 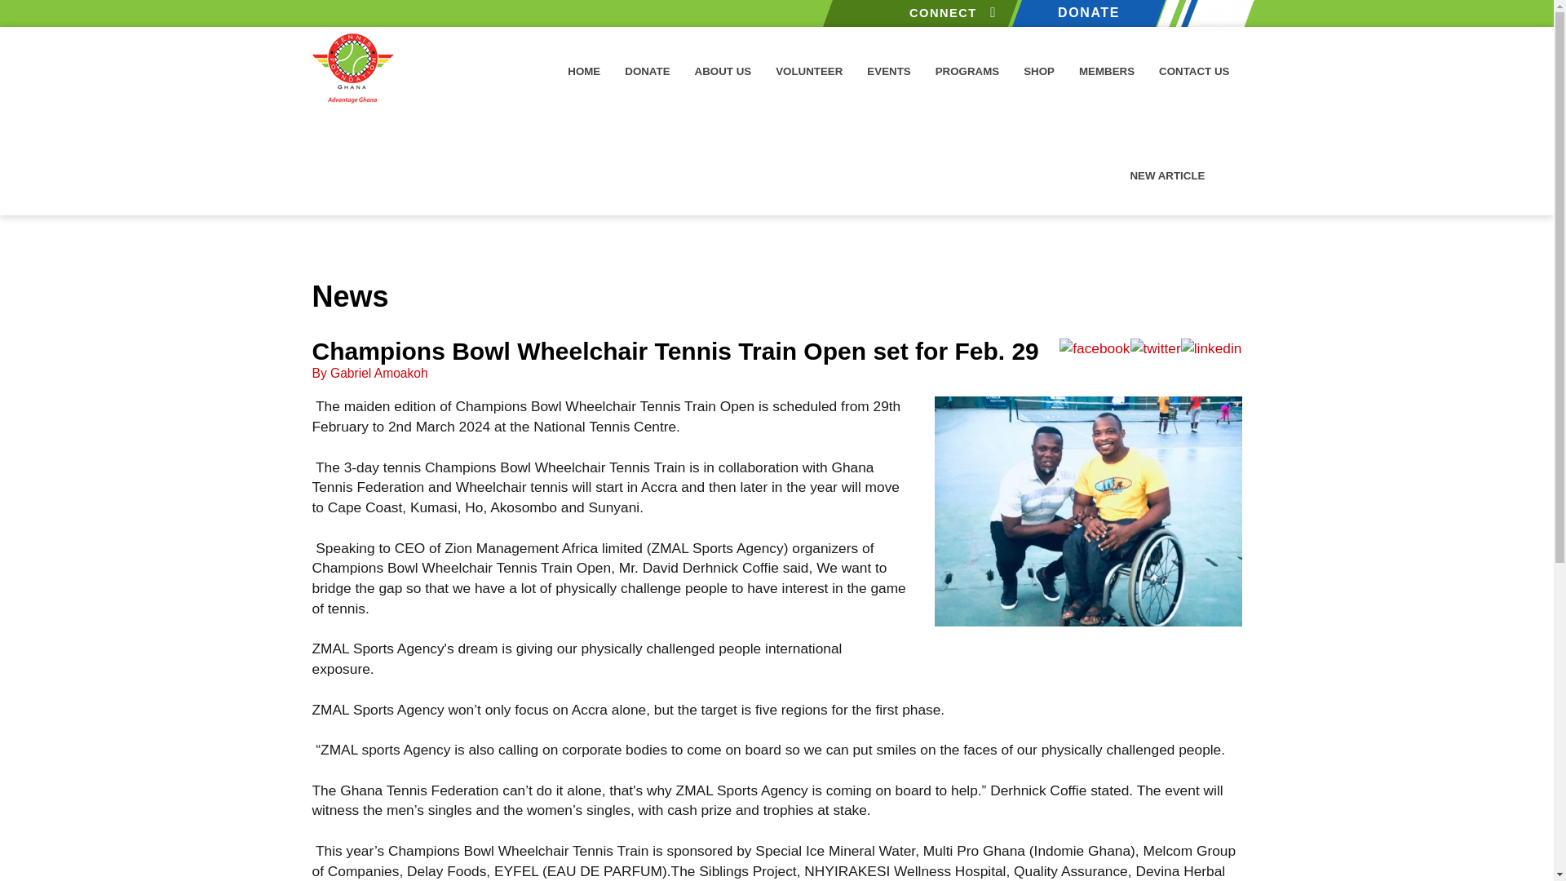 I want to click on PROGRAMS, so click(x=967, y=69).